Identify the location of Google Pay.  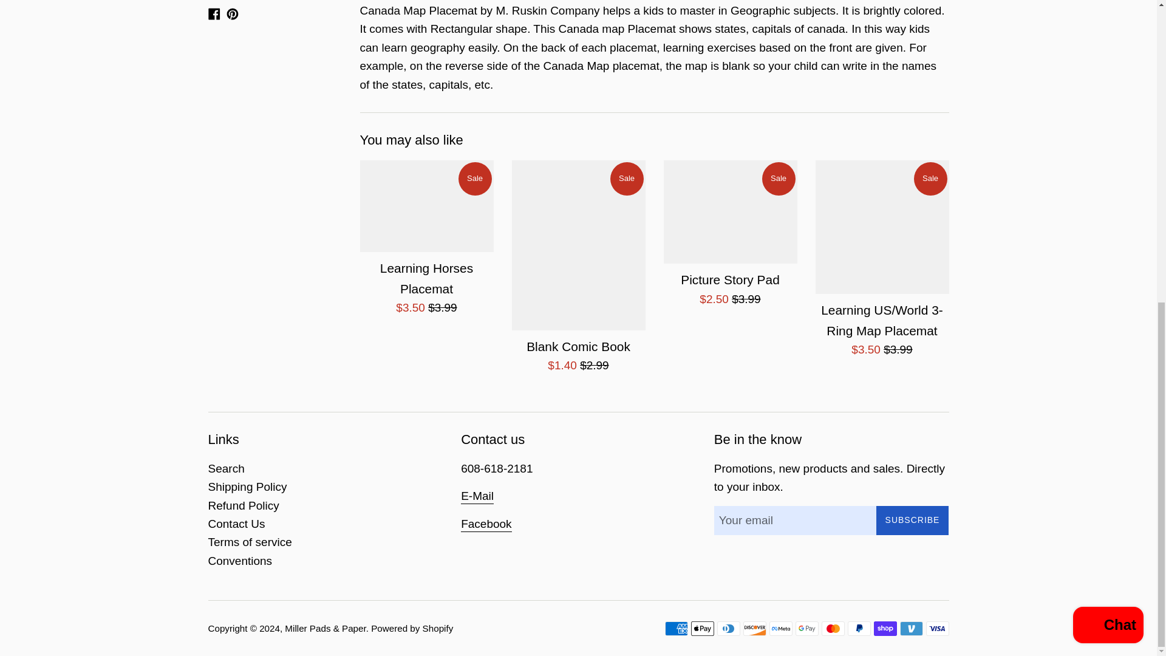
(806, 628).